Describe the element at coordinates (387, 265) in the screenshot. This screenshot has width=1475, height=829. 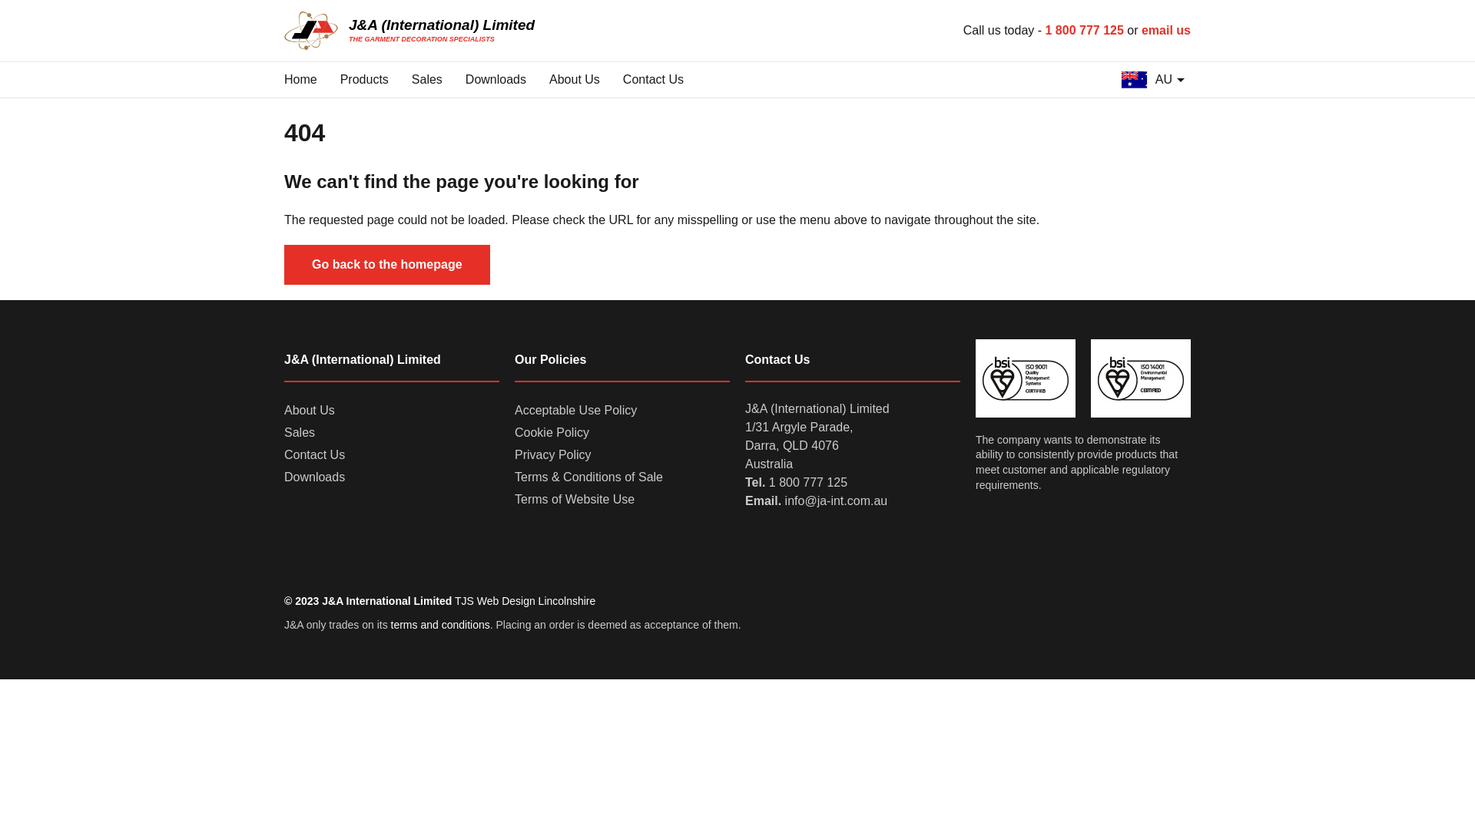
I see `Go back to the homepage` at that location.